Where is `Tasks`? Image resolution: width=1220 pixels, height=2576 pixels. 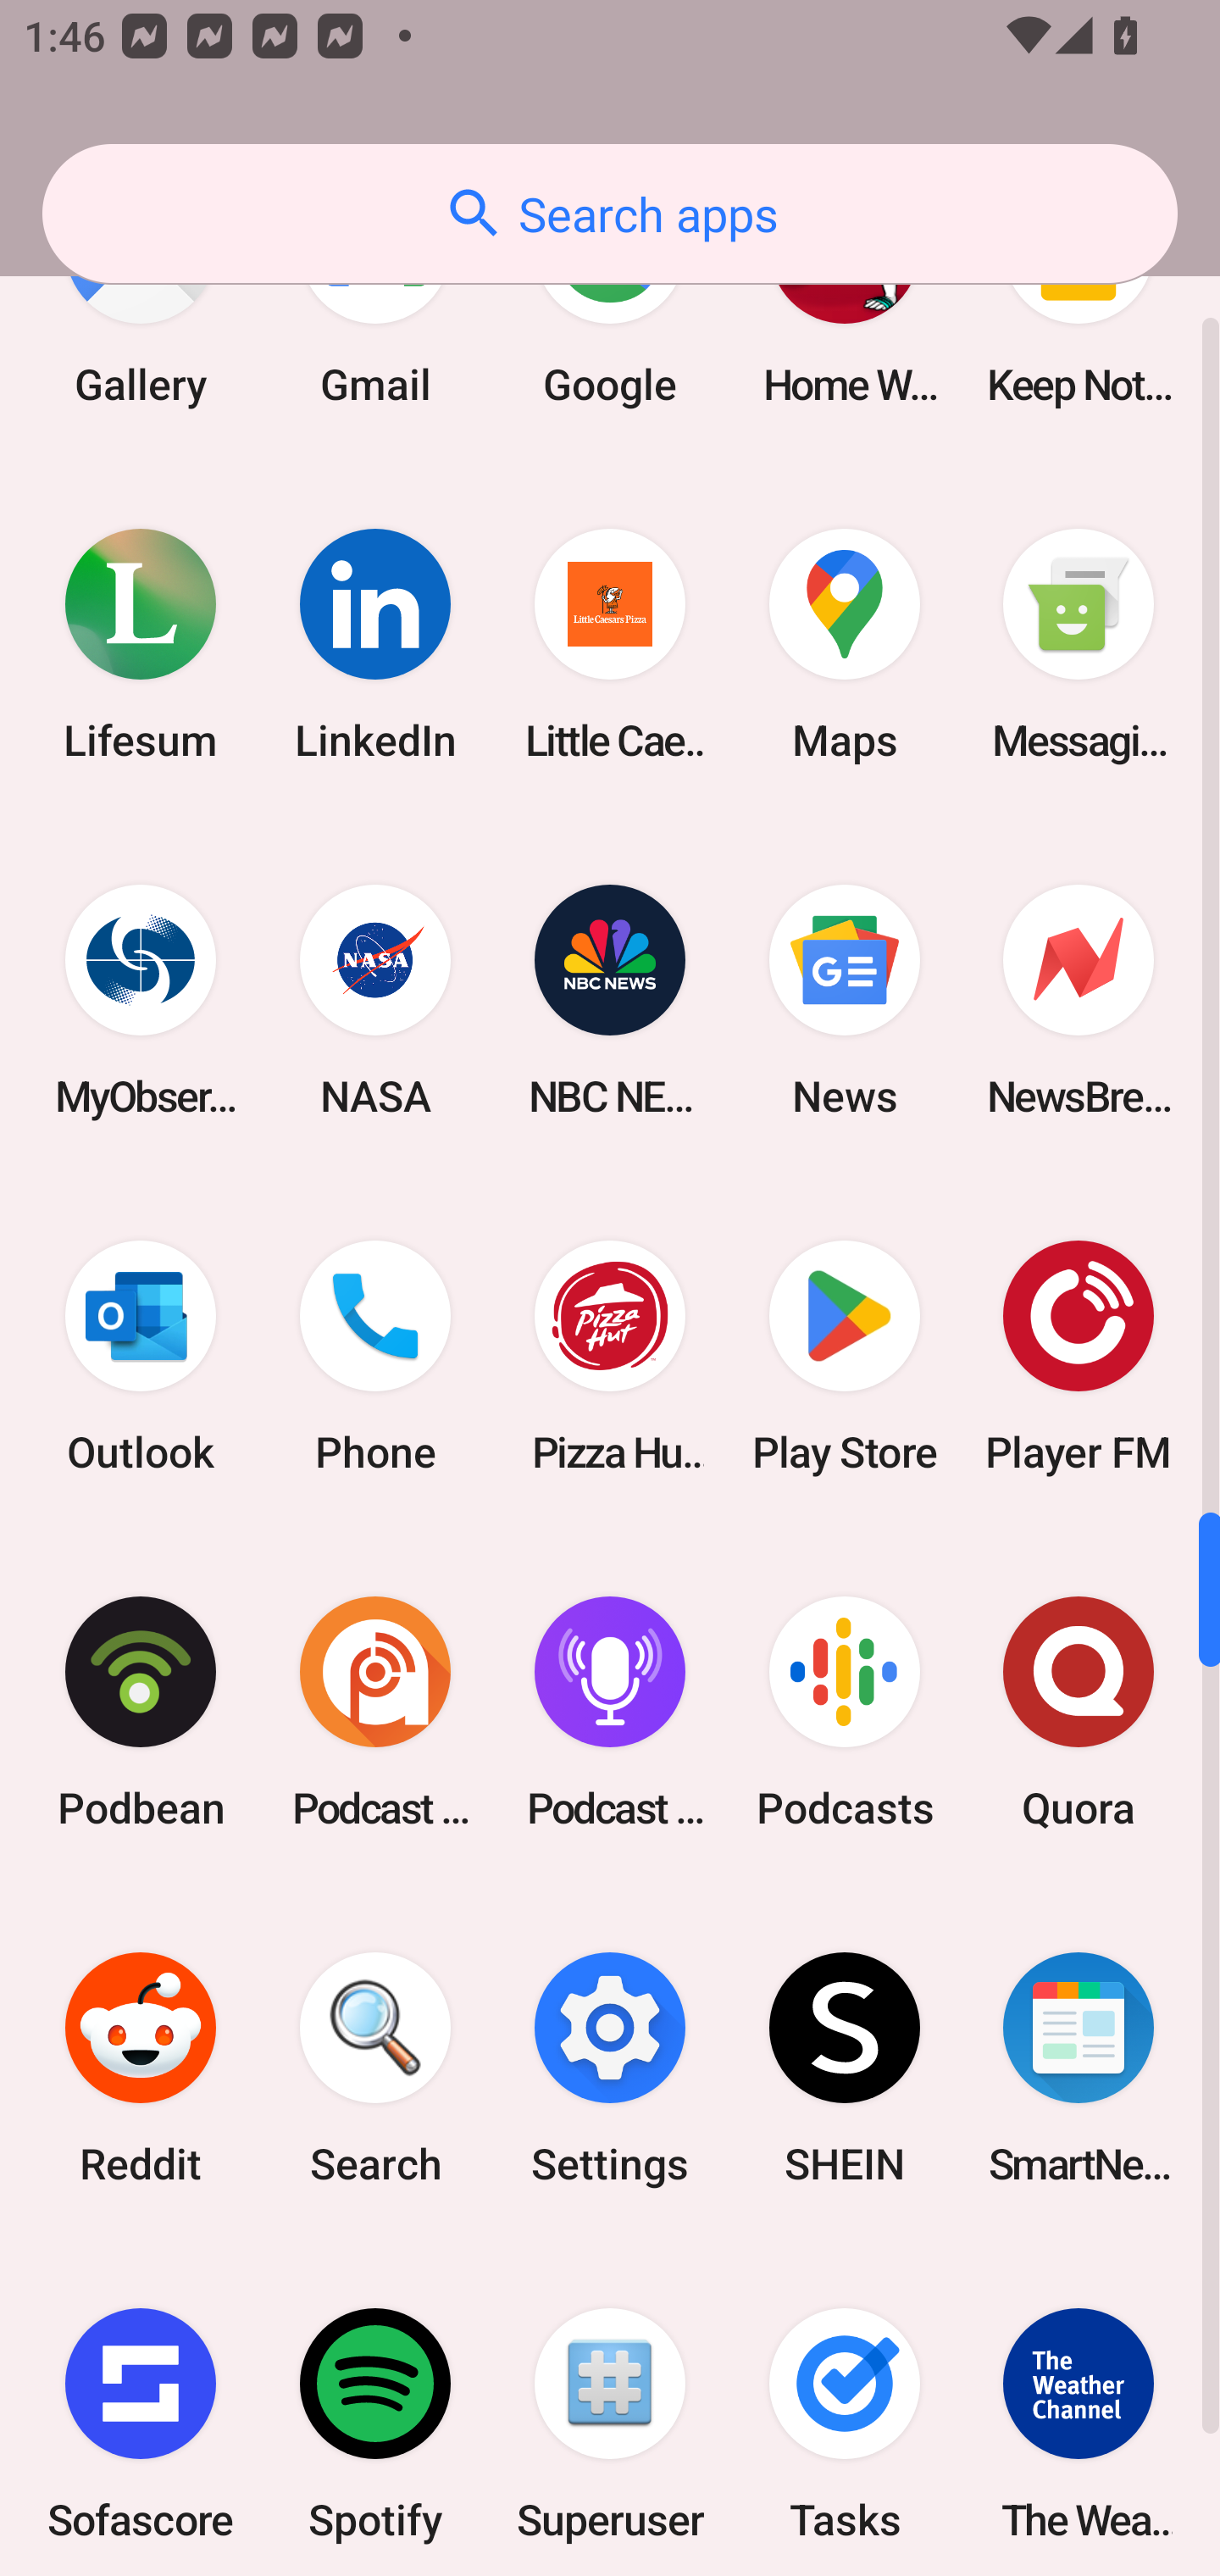 Tasks is located at coordinates (844, 2411).